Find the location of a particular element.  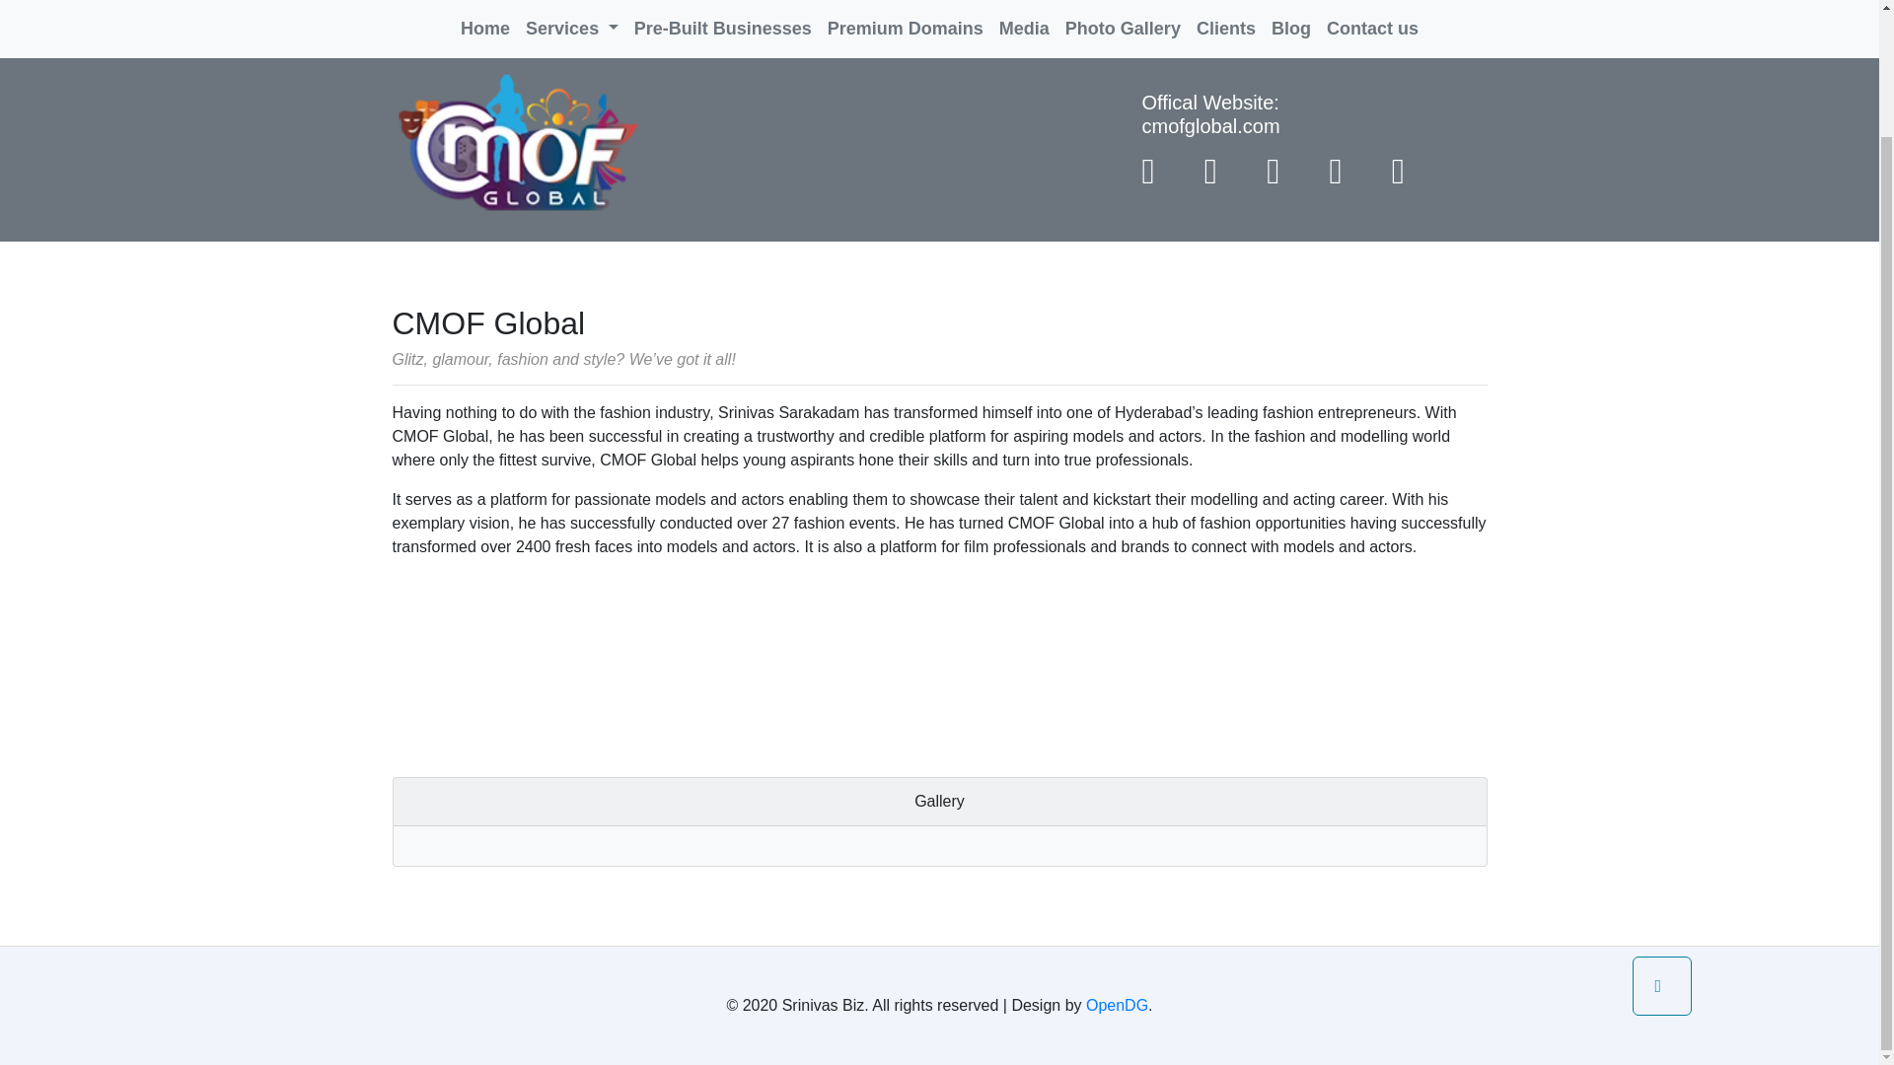

cmofglobal.com is located at coordinates (1210, 126).